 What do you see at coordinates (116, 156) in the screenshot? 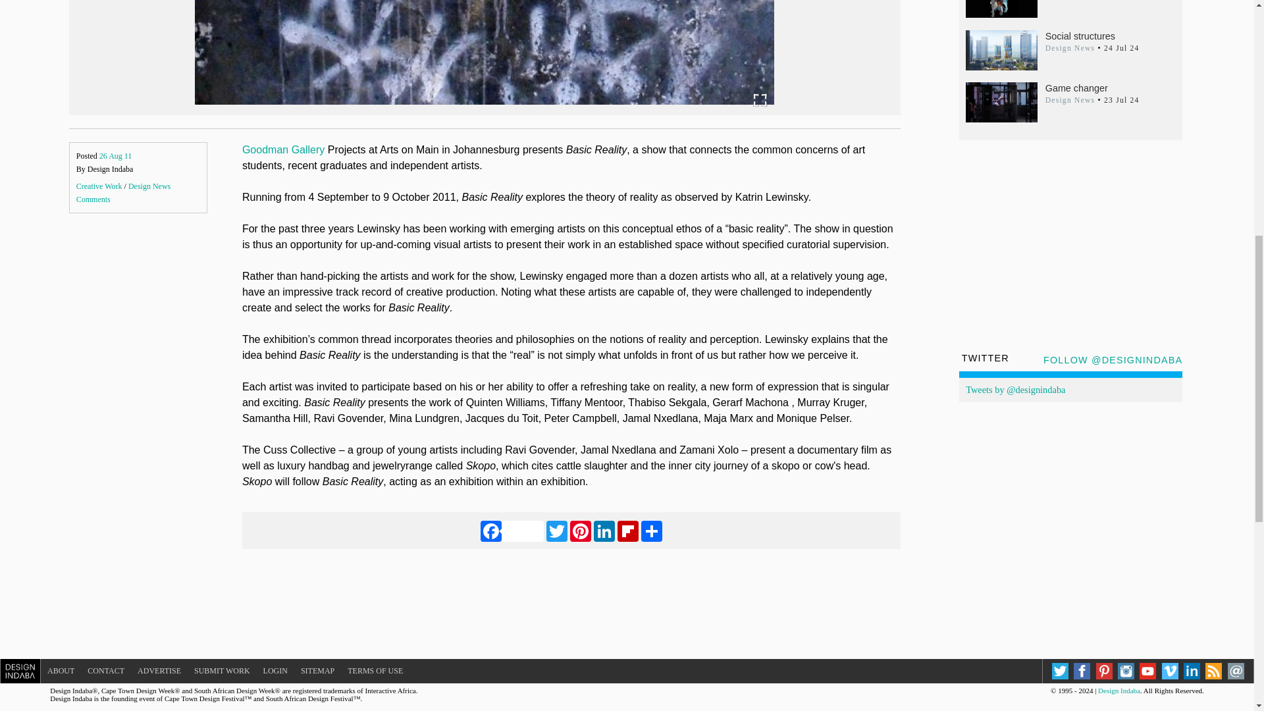
I see `26 Aug 11` at bounding box center [116, 156].